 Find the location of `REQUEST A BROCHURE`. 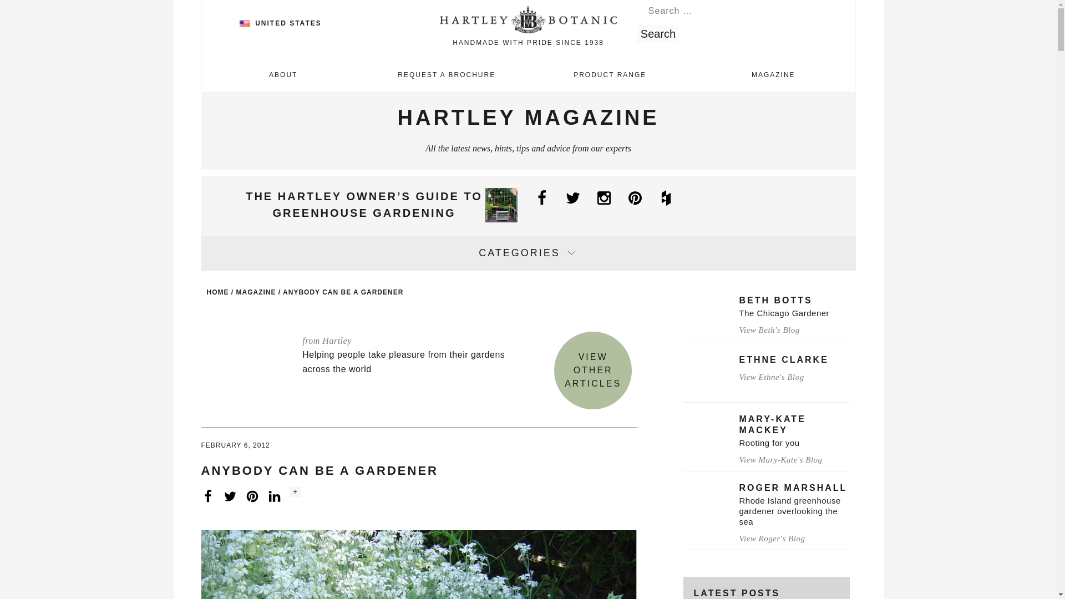

REQUEST A BROCHURE is located at coordinates (447, 74).